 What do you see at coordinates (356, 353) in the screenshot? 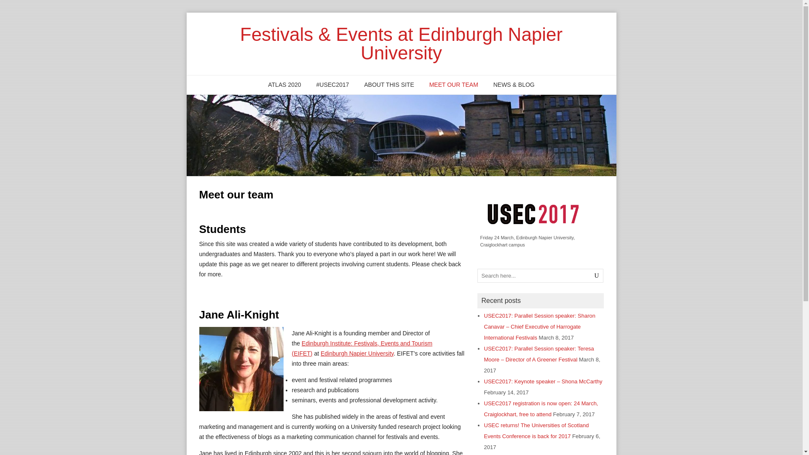
I see `Edinburgh Napier University` at bounding box center [356, 353].